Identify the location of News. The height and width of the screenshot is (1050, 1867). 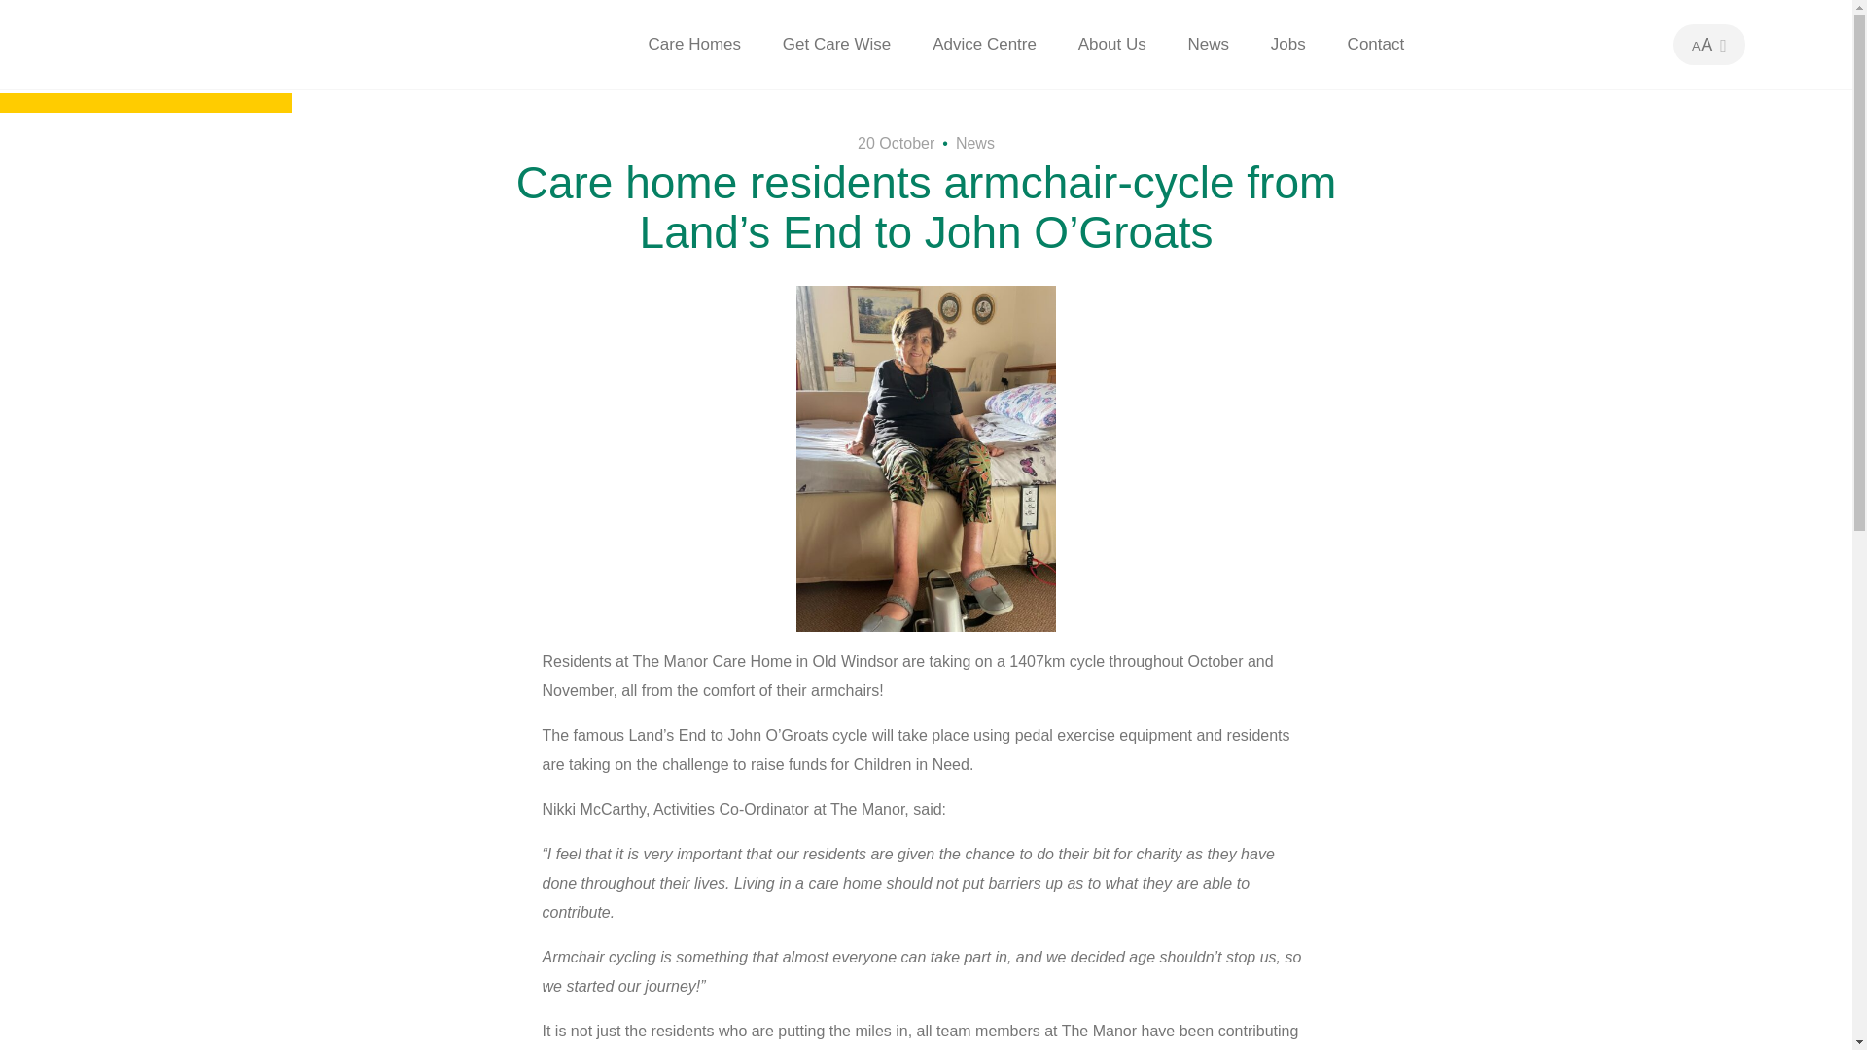
(975, 143).